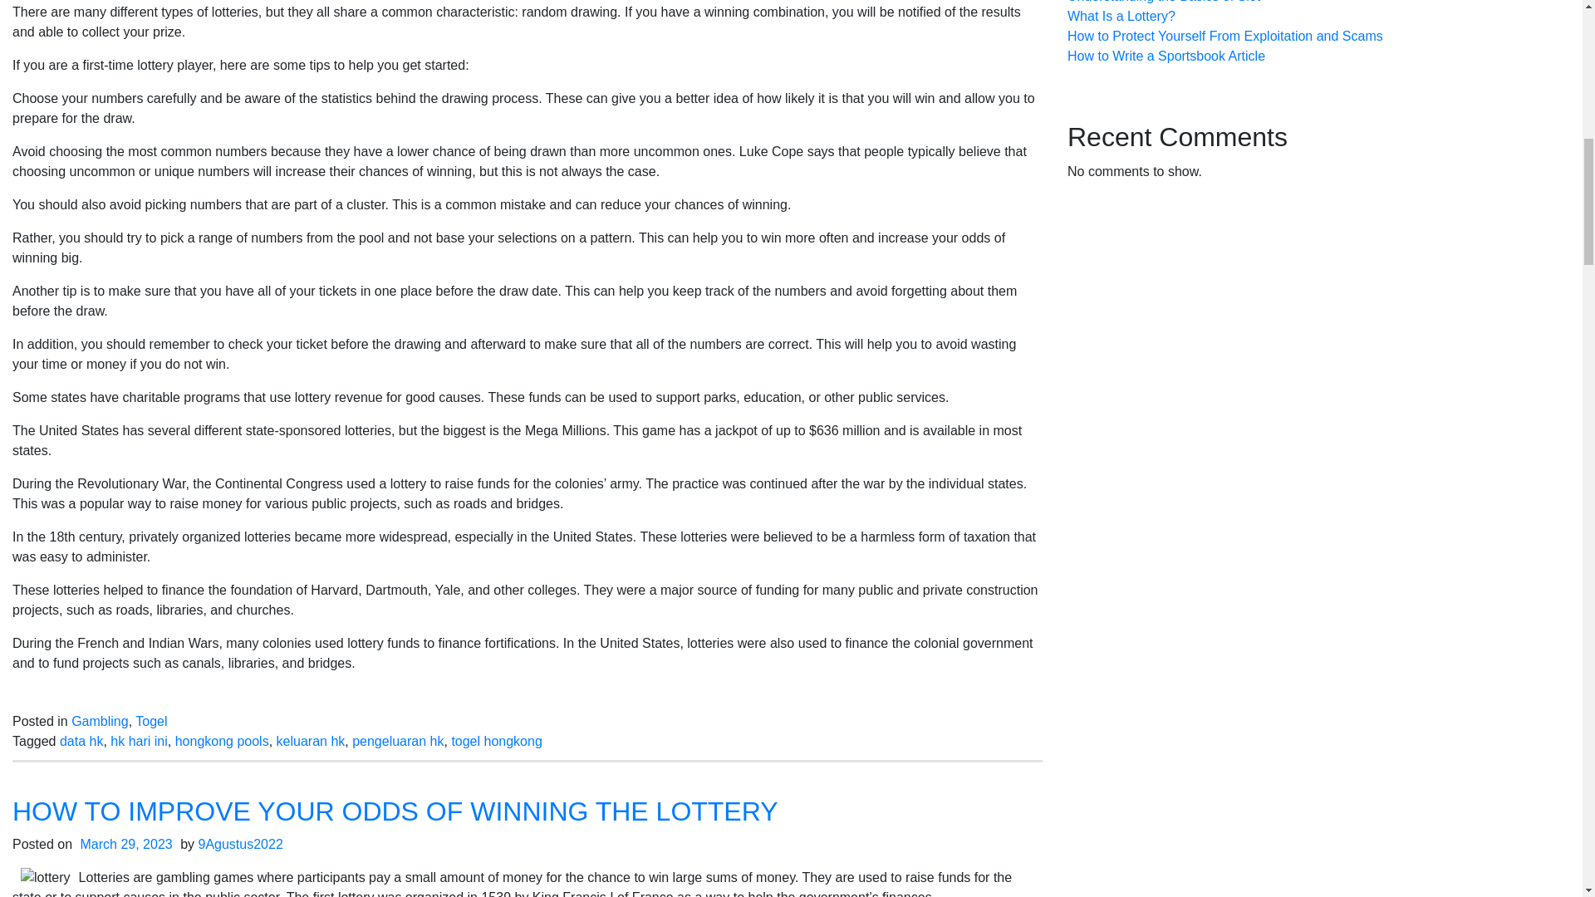 This screenshot has width=1595, height=897. Describe the element at coordinates (138, 741) in the screenshot. I see `hk hari ini` at that location.